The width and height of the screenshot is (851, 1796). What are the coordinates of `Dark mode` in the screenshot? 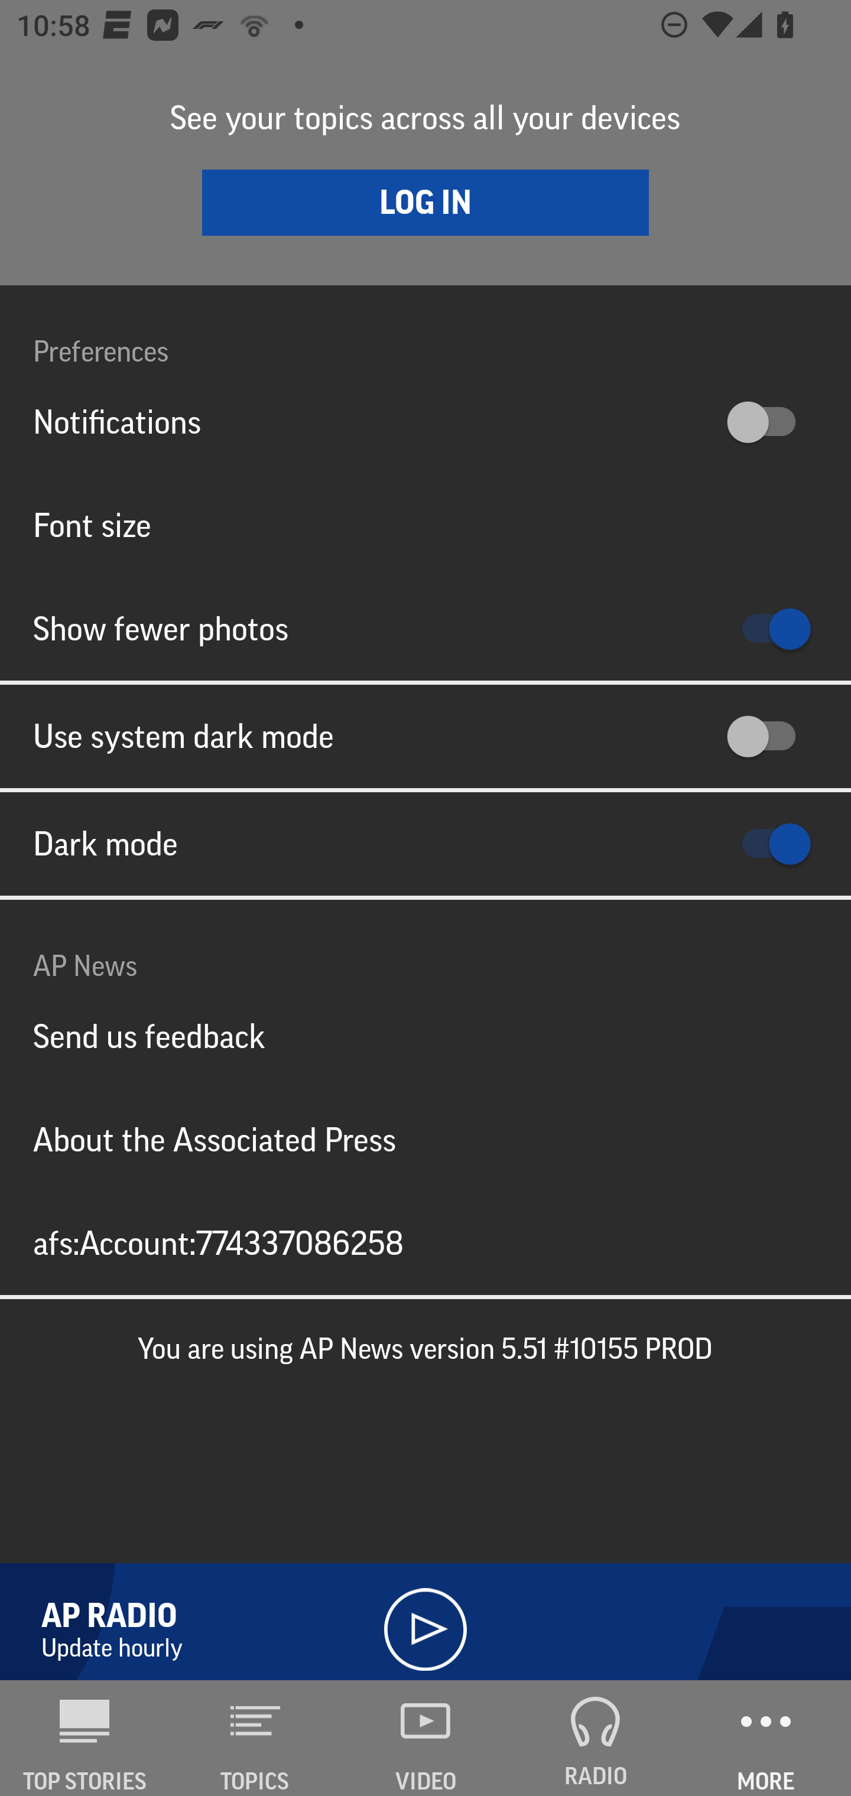 It's located at (425, 844).